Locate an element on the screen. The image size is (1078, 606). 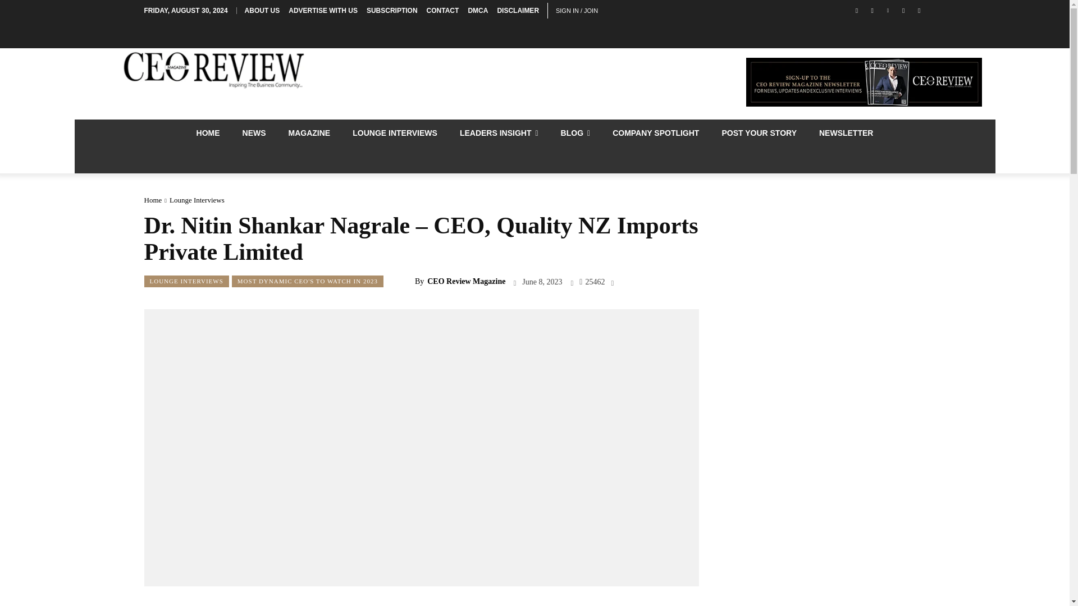
SUBSCRIPTION is located at coordinates (392, 11).